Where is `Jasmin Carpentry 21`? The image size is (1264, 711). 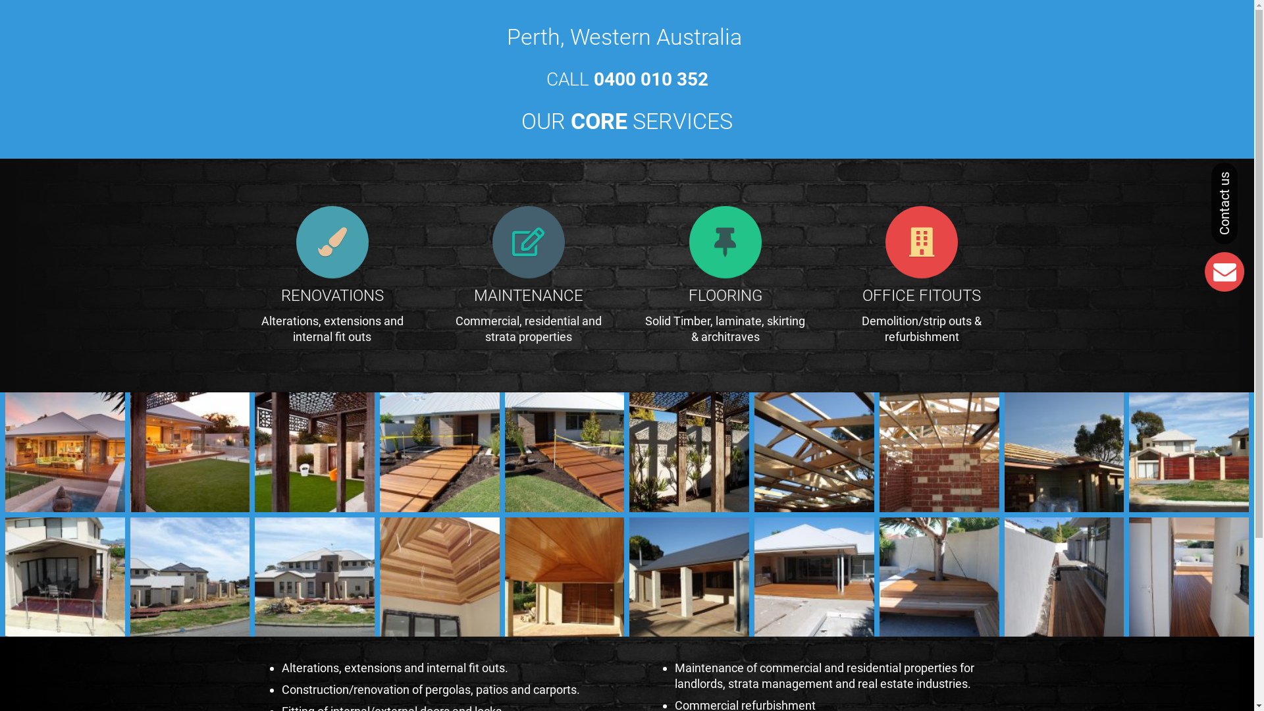
Jasmin Carpentry 21 is located at coordinates (190, 452).